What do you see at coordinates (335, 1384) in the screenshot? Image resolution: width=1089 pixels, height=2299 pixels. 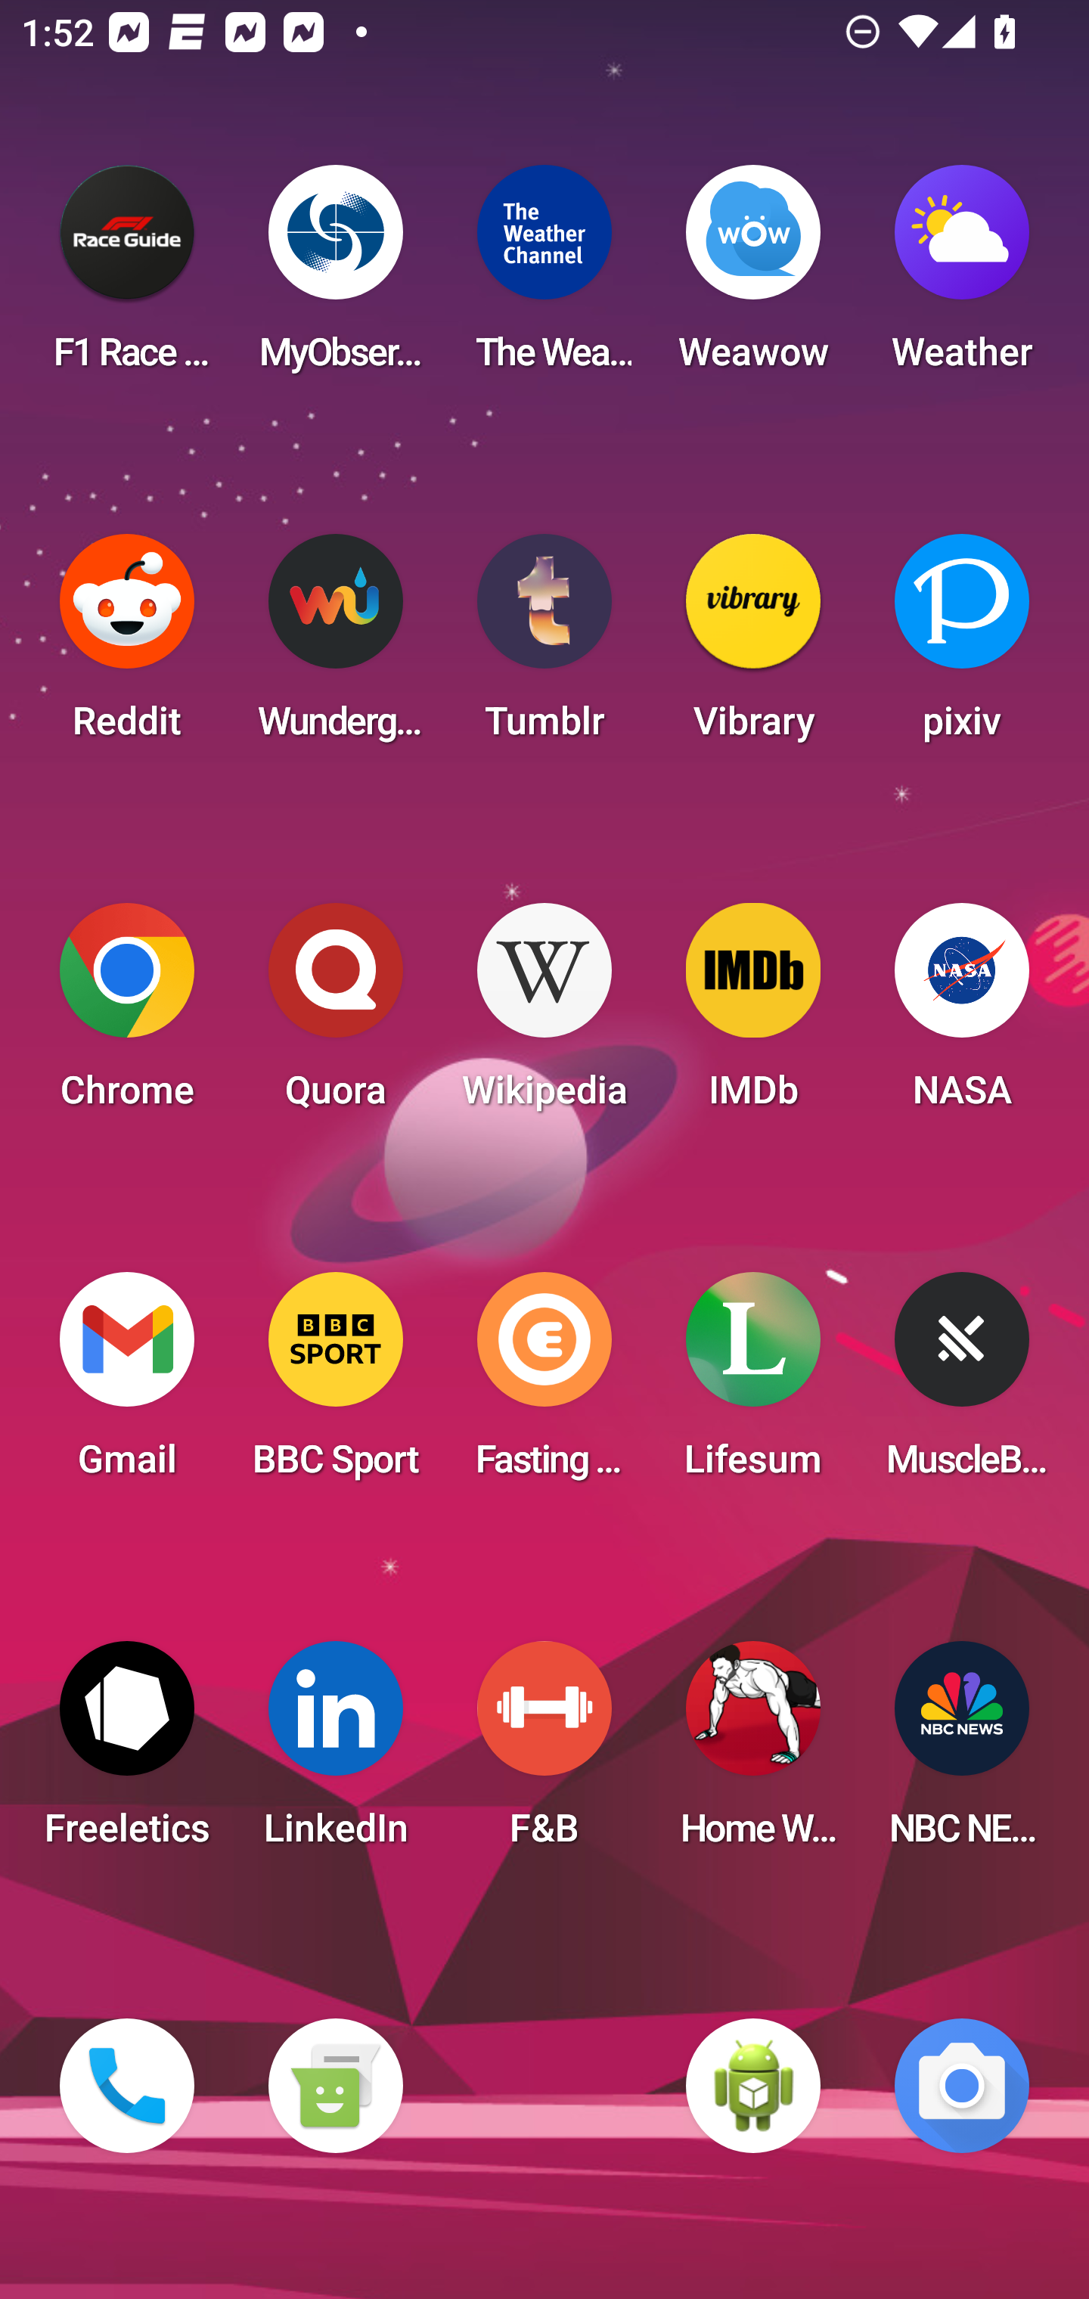 I see `BBC Sport` at bounding box center [335, 1384].